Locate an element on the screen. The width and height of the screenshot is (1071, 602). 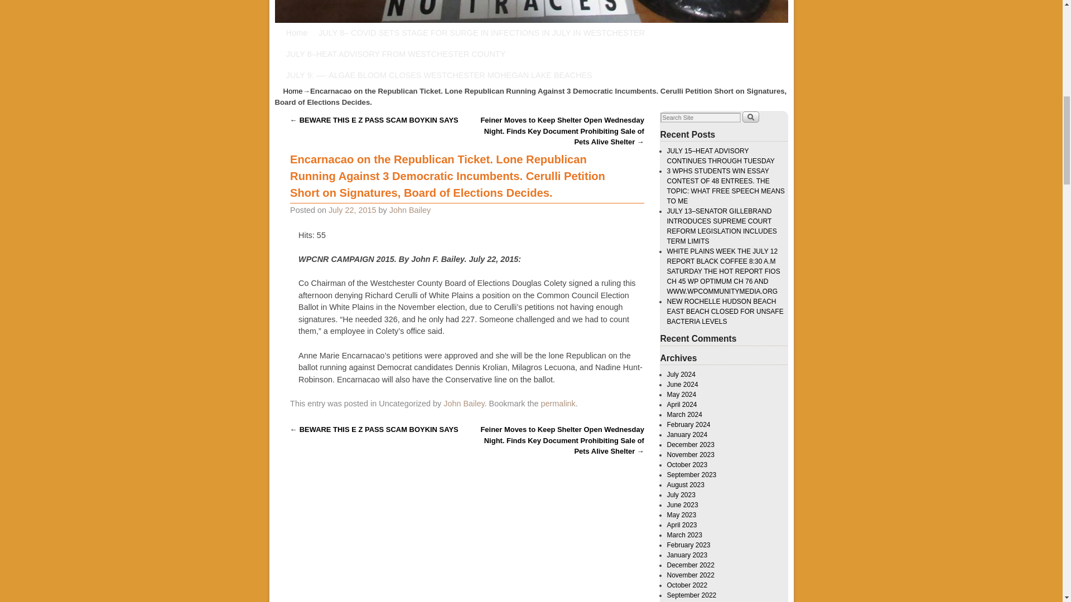
June 2024 is located at coordinates (683, 384).